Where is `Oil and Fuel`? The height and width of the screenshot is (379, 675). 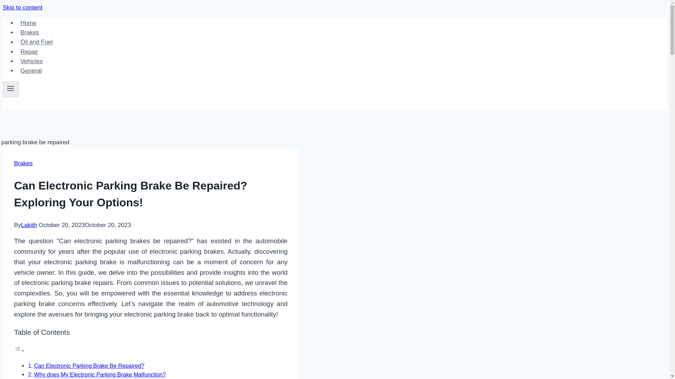
Oil and Fuel is located at coordinates (37, 42).